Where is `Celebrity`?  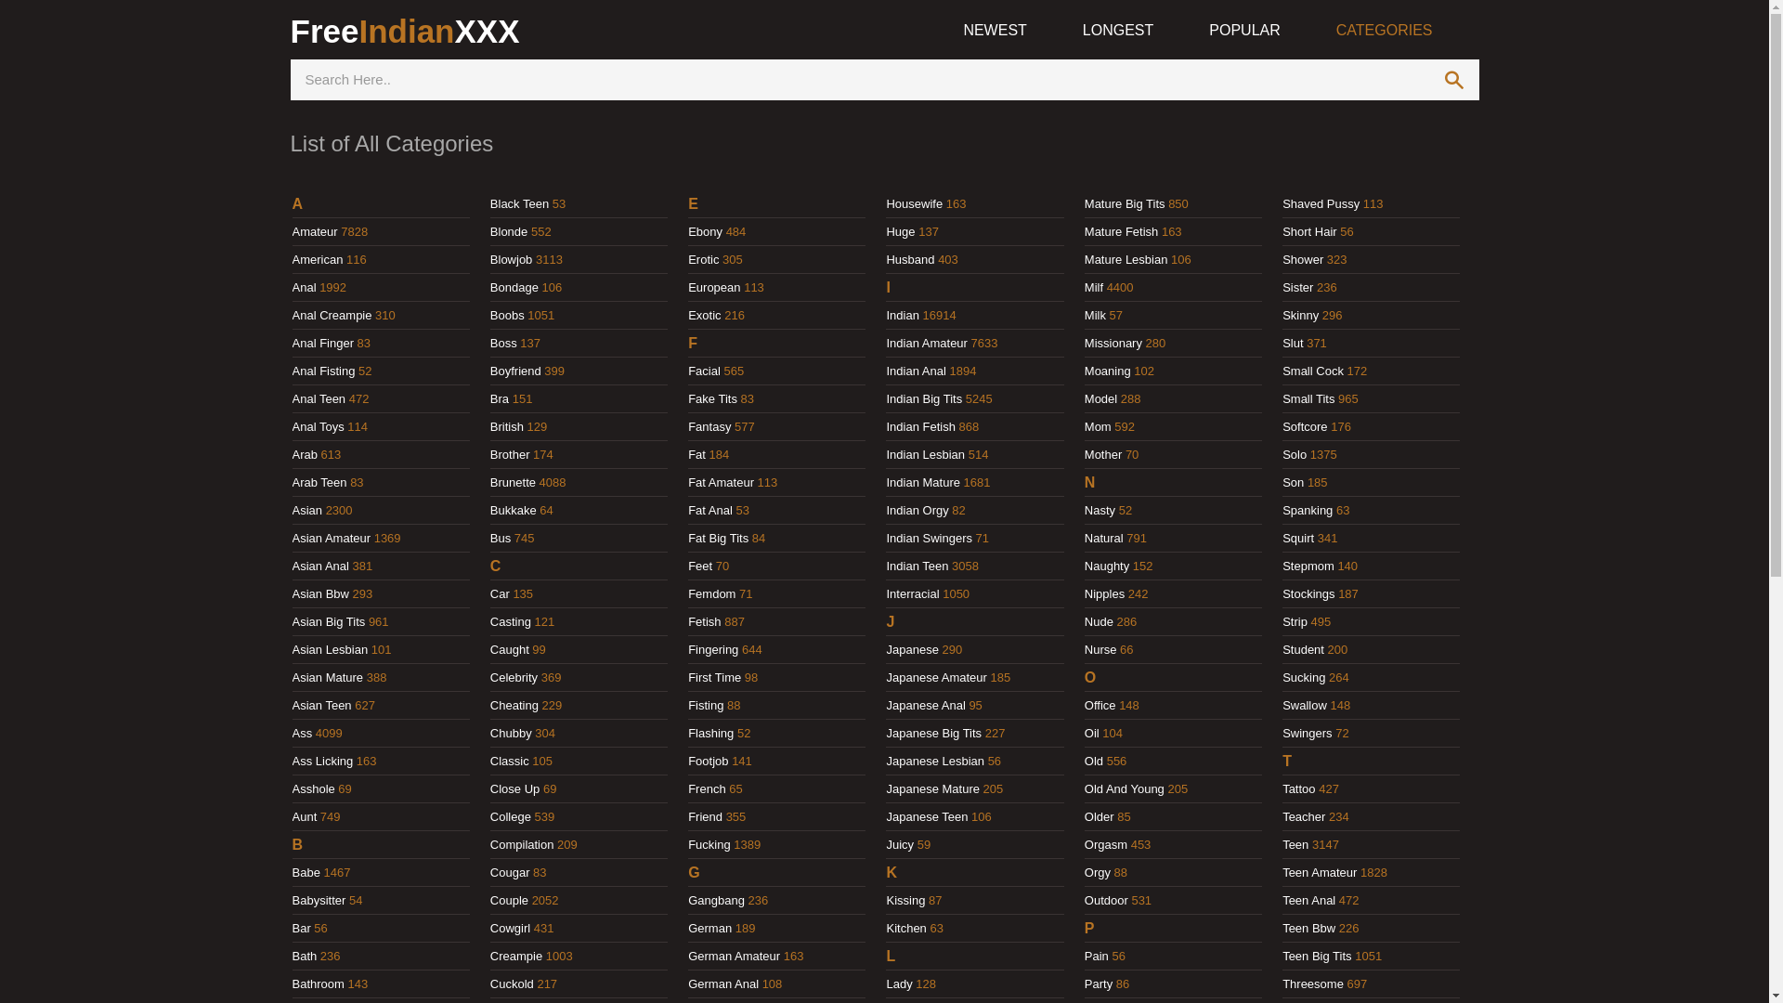 Celebrity is located at coordinates (514, 678).